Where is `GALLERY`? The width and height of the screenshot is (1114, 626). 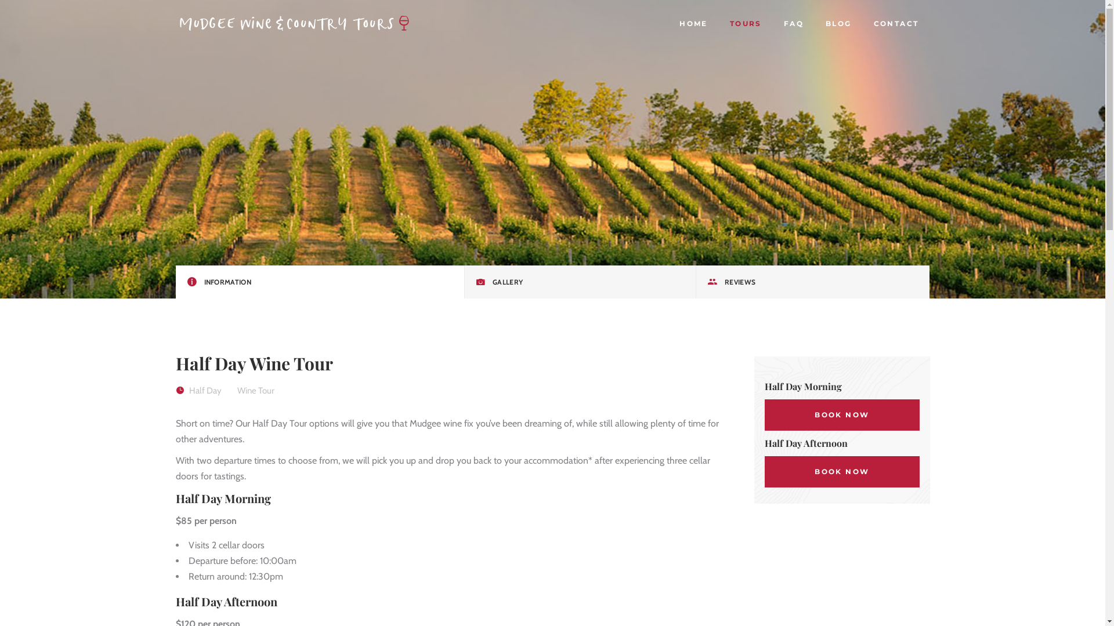
GALLERY is located at coordinates (580, 282).